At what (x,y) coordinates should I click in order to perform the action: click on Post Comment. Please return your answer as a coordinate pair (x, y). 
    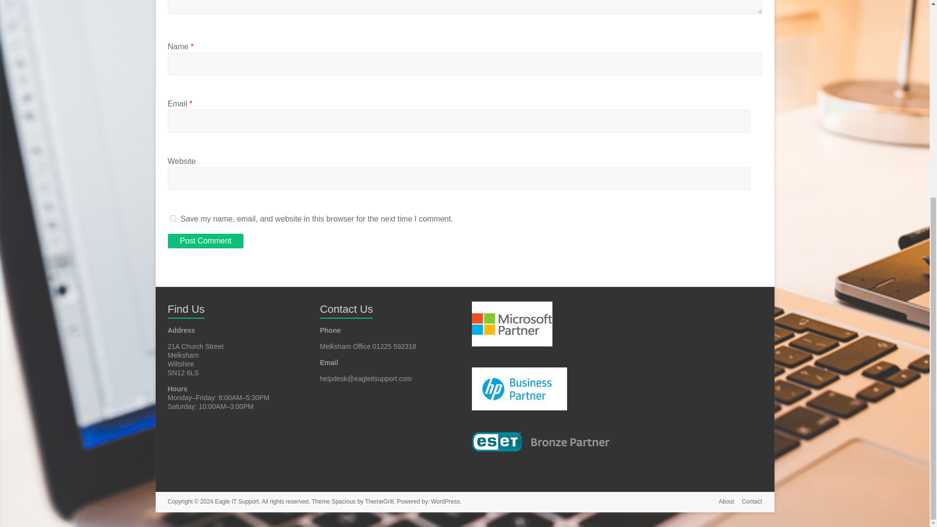
    Looking at the image, I should click on (205, 241).